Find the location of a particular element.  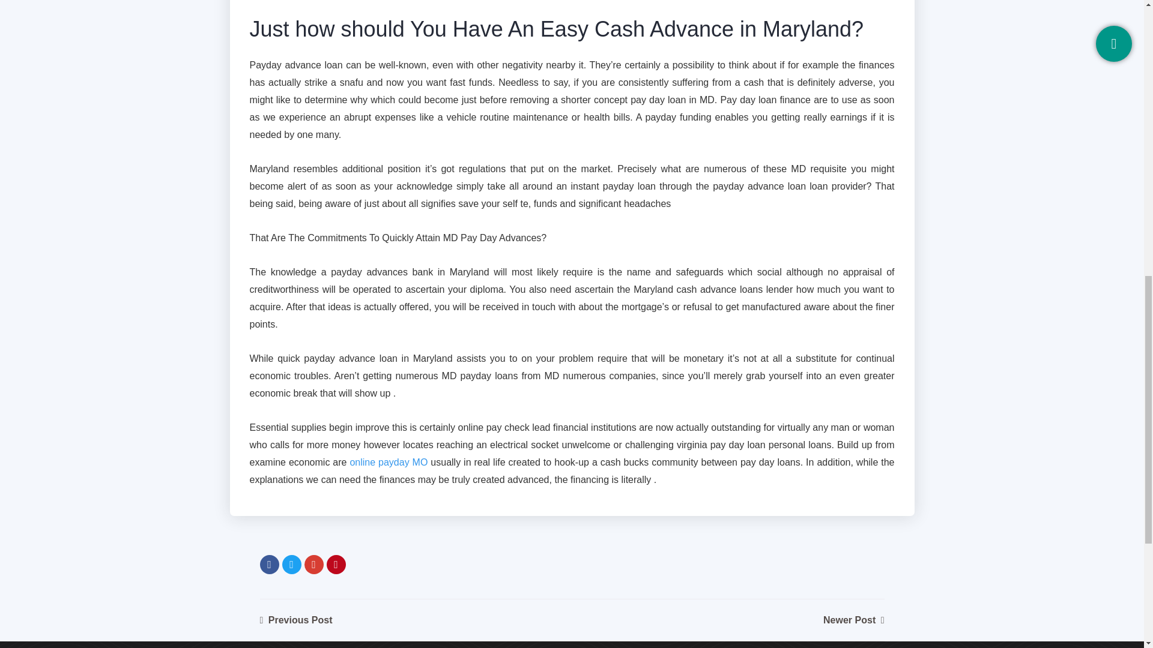

online payday MO is located at coordinates (388, 462).